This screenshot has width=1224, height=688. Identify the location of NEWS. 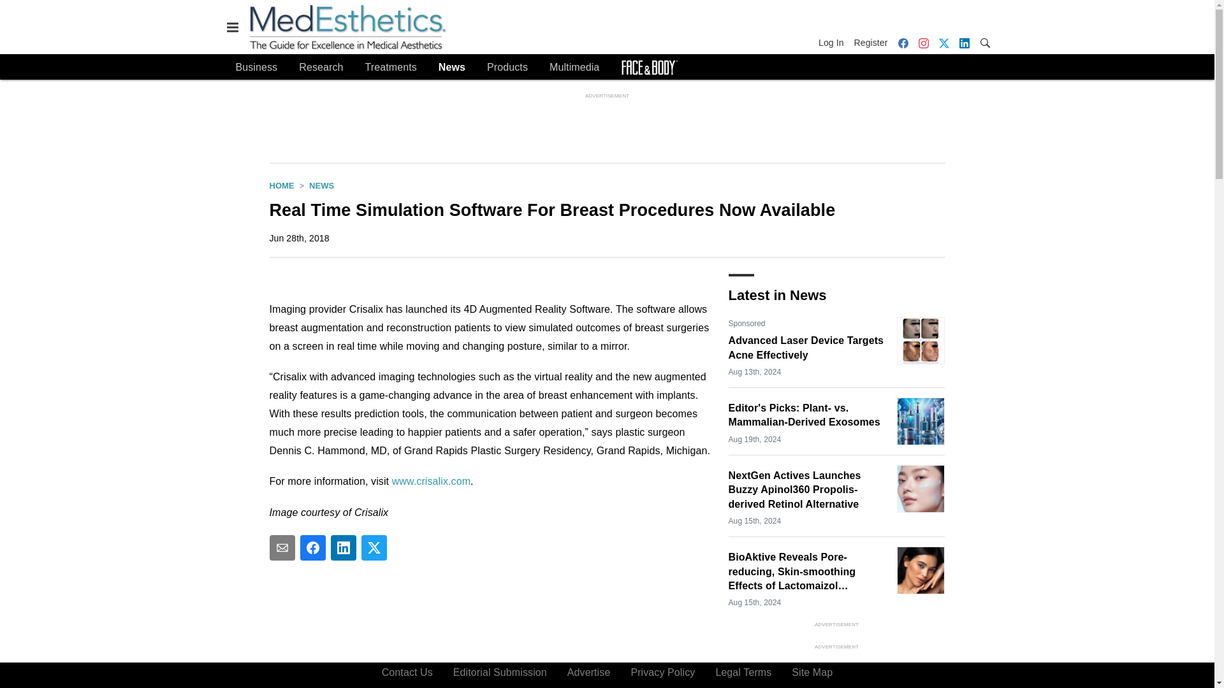
(321, 186).